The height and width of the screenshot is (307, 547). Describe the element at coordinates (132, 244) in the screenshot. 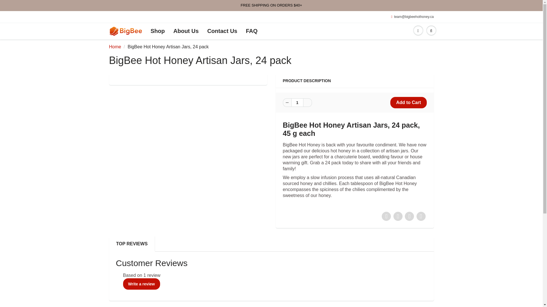

I see `TOP REVIEWS` at that location.